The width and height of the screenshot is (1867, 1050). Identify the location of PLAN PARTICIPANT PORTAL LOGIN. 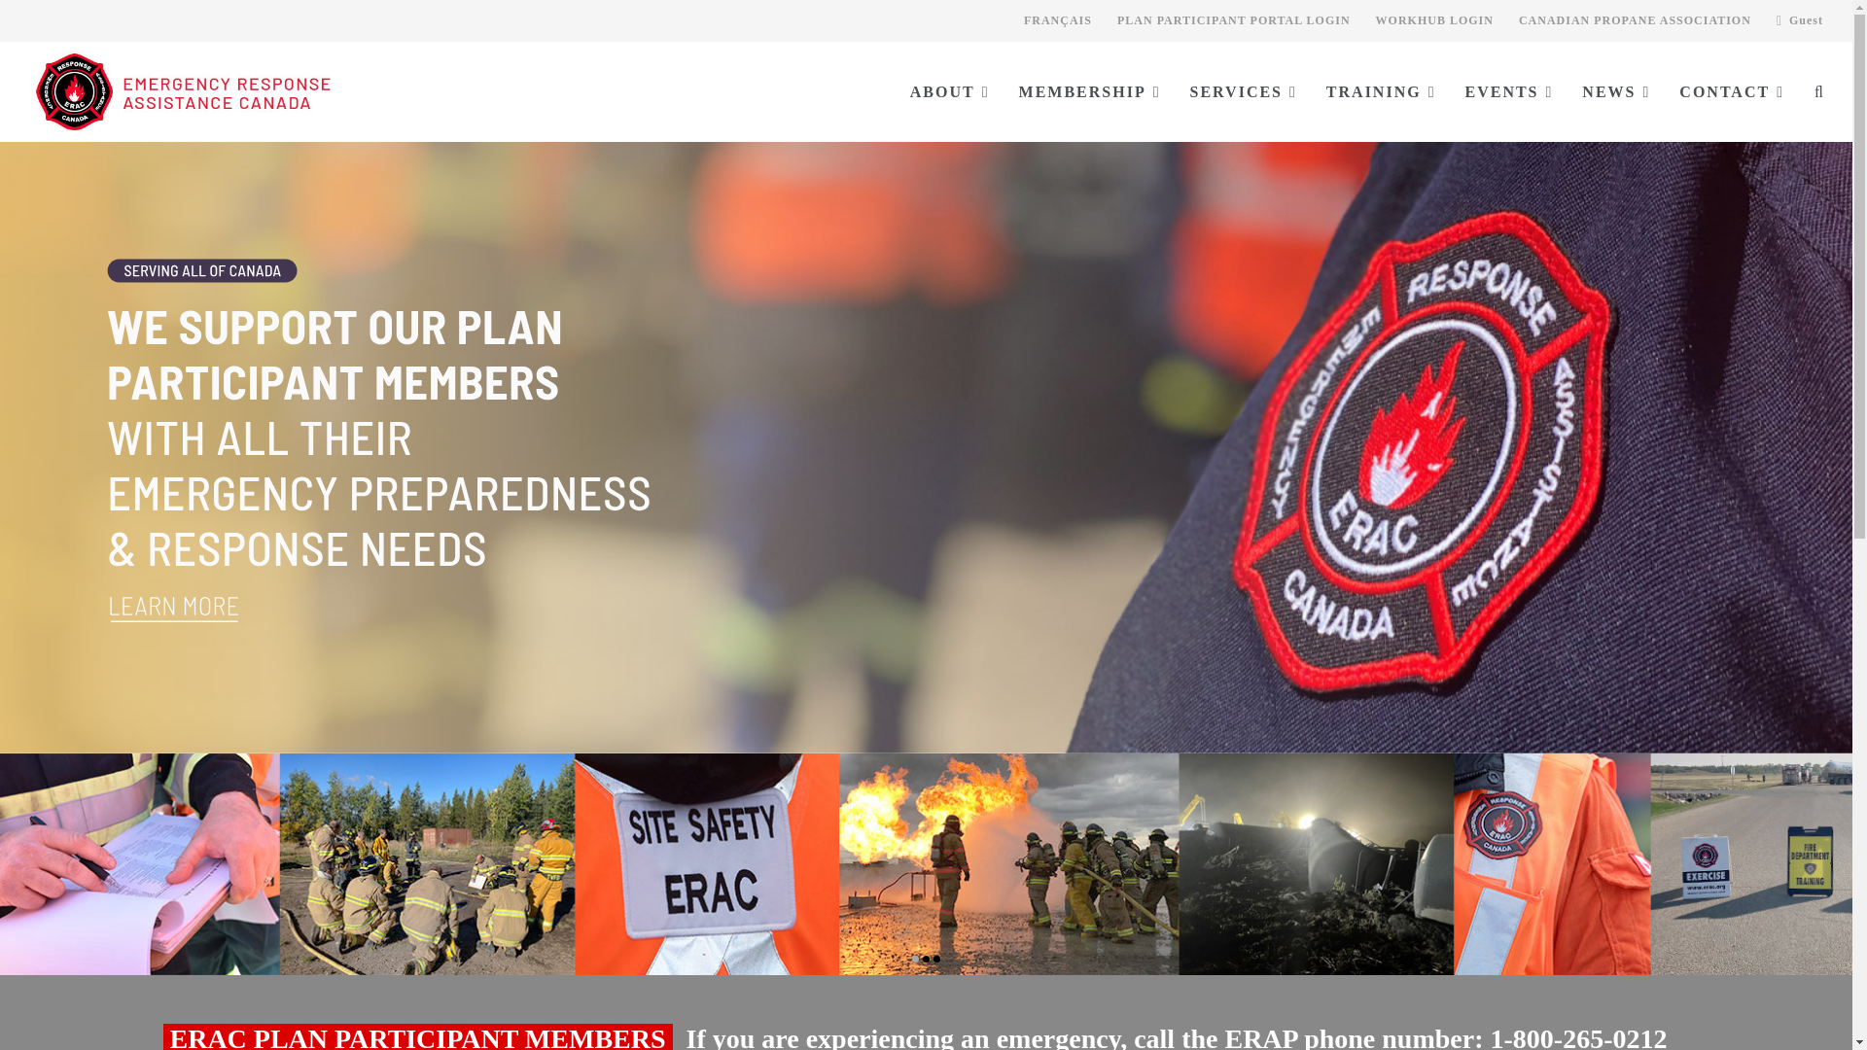
(1233, 21).